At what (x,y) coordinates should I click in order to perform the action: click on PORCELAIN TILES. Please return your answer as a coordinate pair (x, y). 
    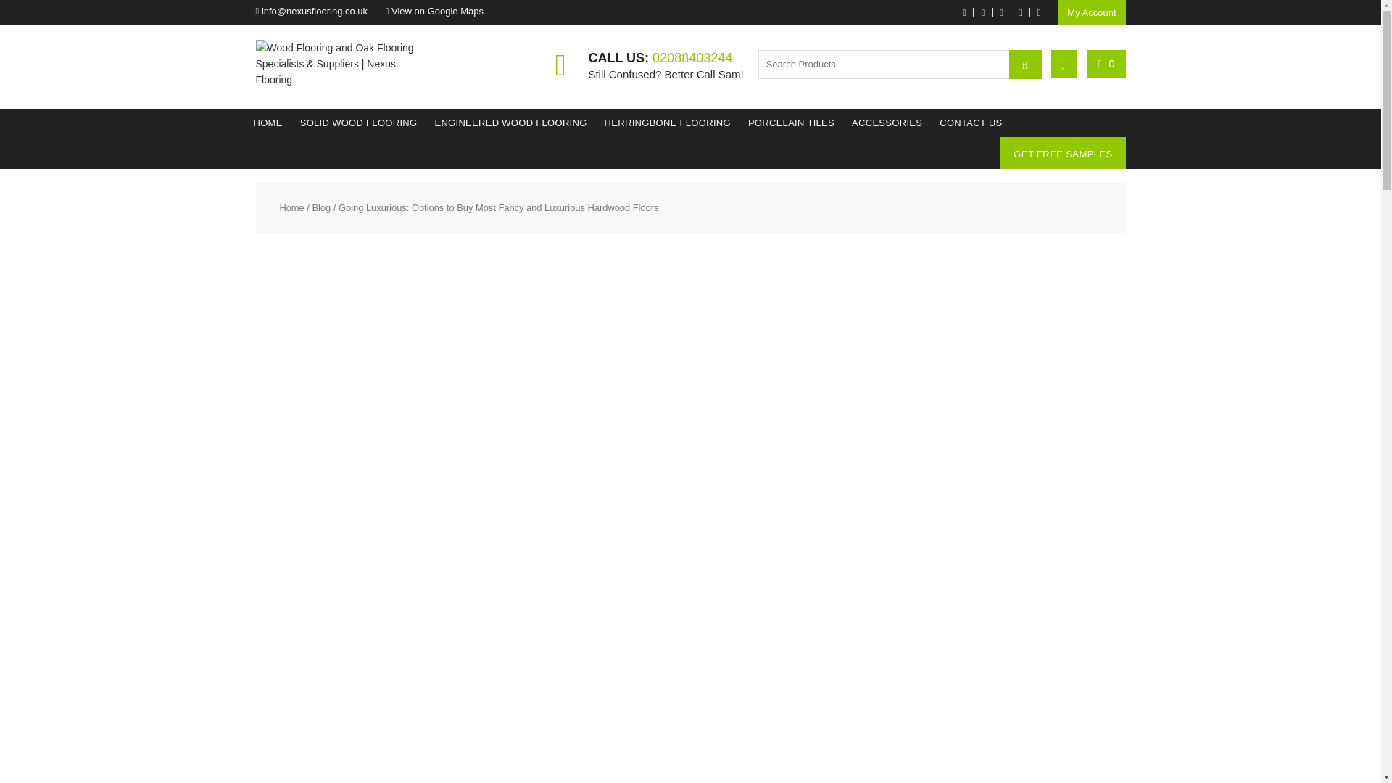
    Looking at the image, I should click on (791, 123).